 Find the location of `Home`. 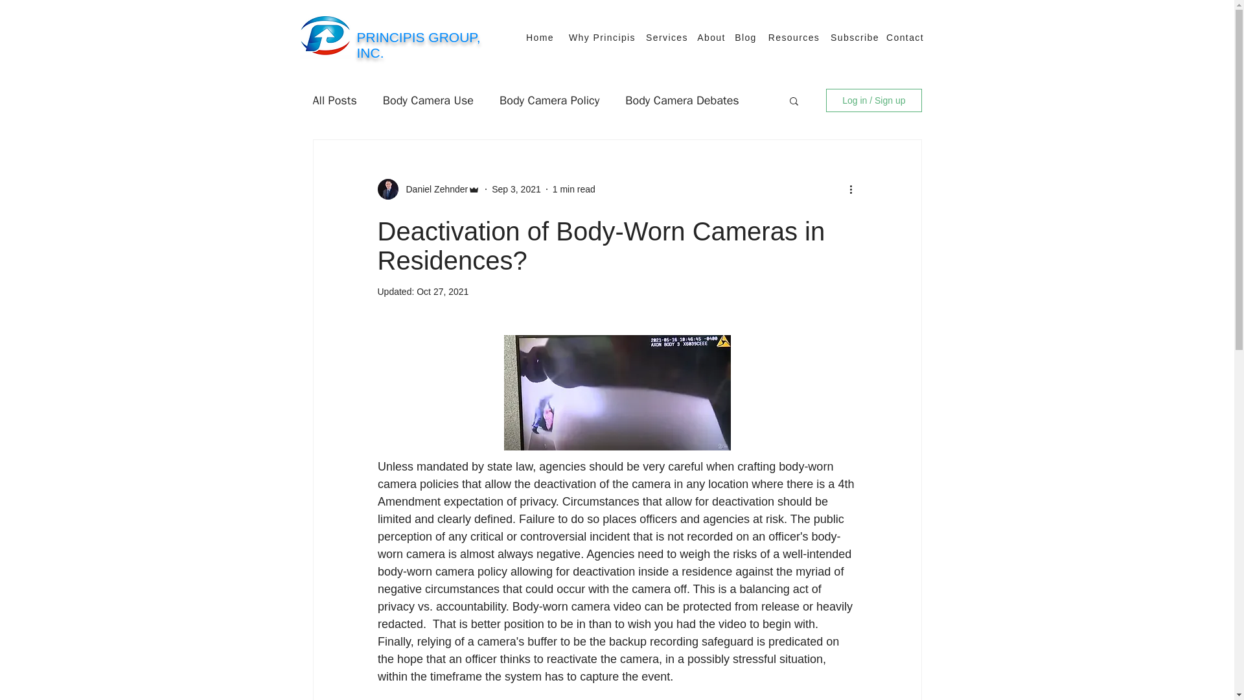

Home is located at coordinates (540, 37).